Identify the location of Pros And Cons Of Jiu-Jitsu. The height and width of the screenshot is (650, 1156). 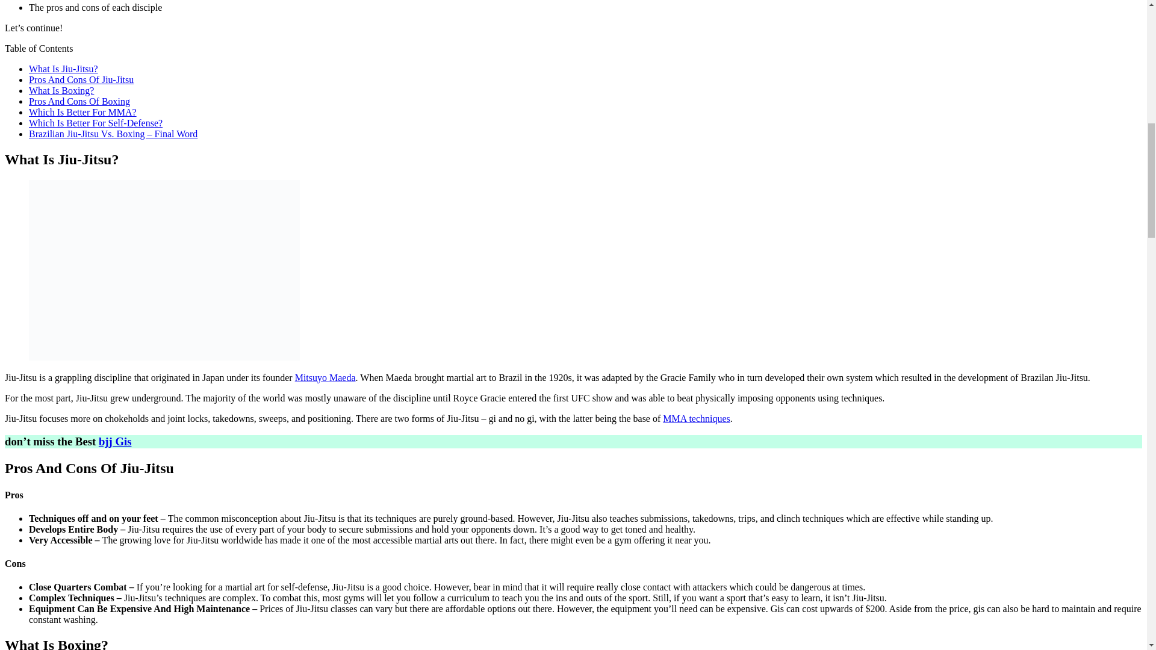
(81, 79).